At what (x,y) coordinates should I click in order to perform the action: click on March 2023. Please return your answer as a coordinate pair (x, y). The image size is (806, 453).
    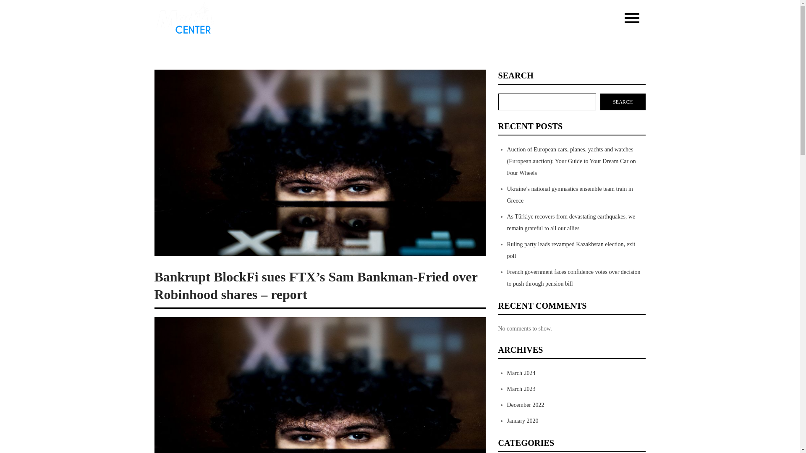
    Looking at the image, I should click on (521, 389).